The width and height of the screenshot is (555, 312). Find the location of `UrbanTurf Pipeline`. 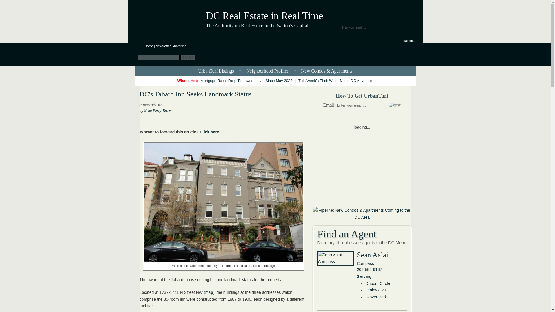

UrbanTurf Pipeline is located at coordinates (362, 217).